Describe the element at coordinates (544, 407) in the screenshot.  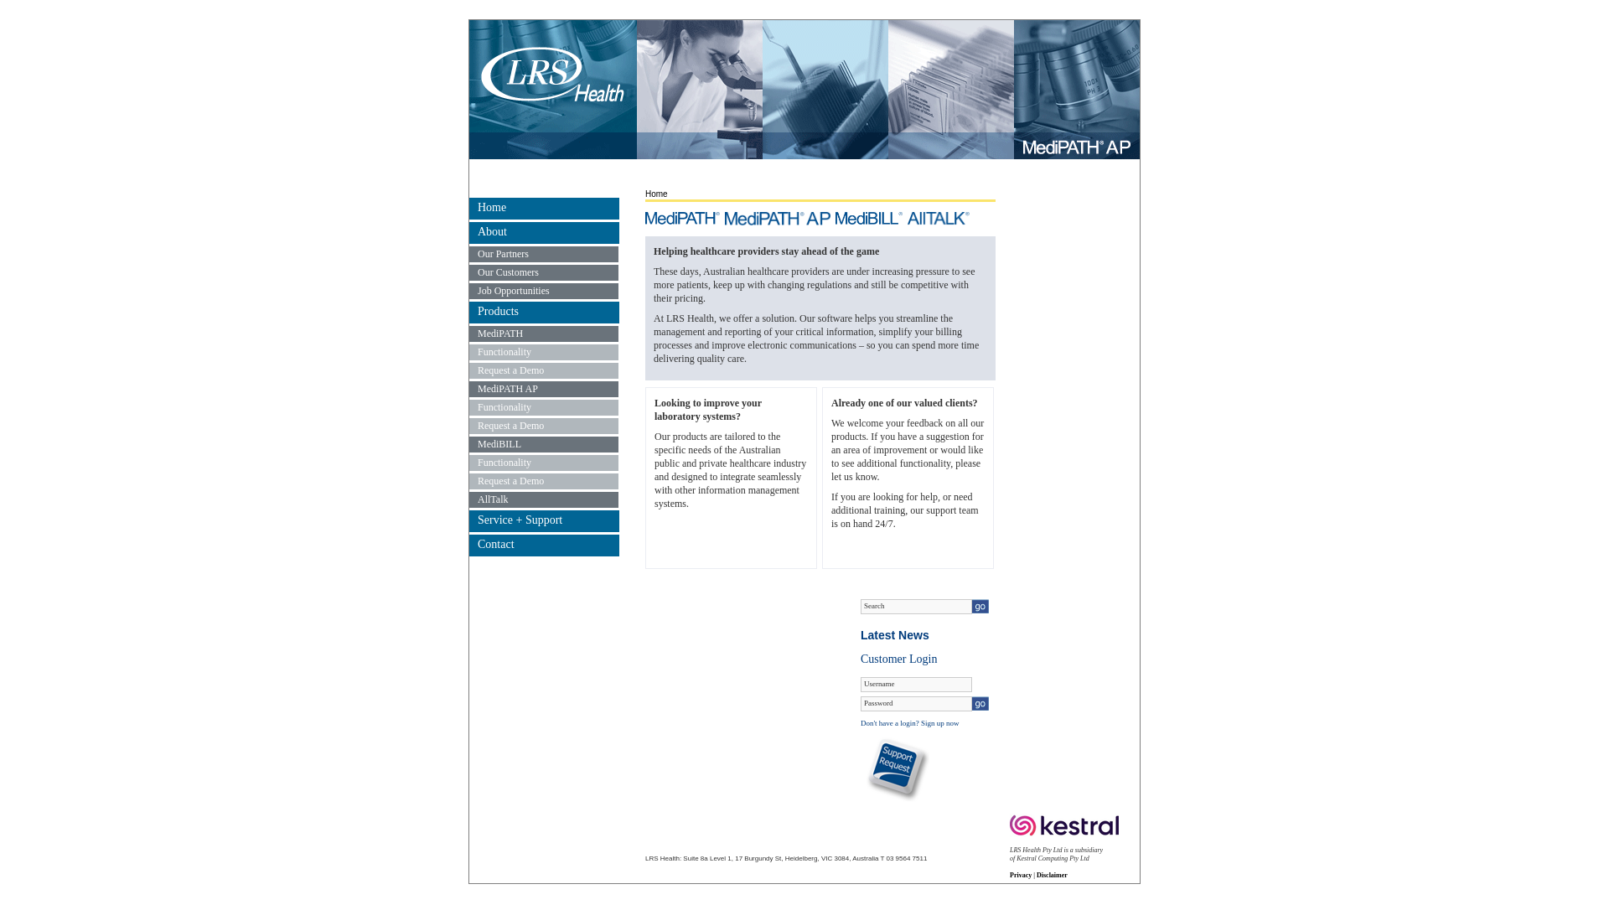
I see `Functionality` at that location.